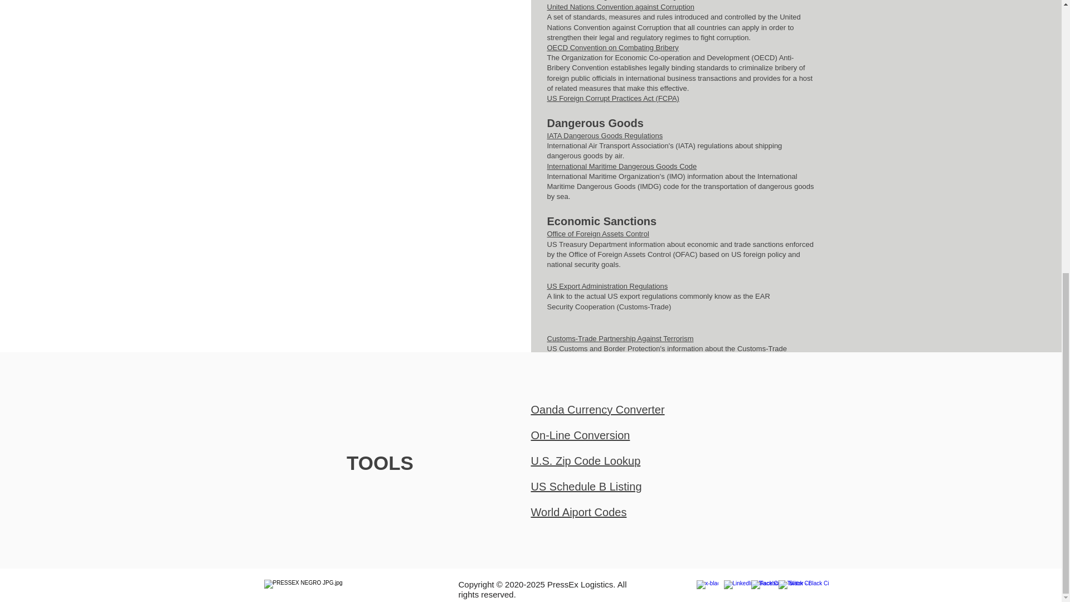 The height and width of the screenshot is (602, 1070). Describe the element at coordinates (620, 338) in the screenshot. I see `Customs-Trade Partnership Against Terrorism` at that location.